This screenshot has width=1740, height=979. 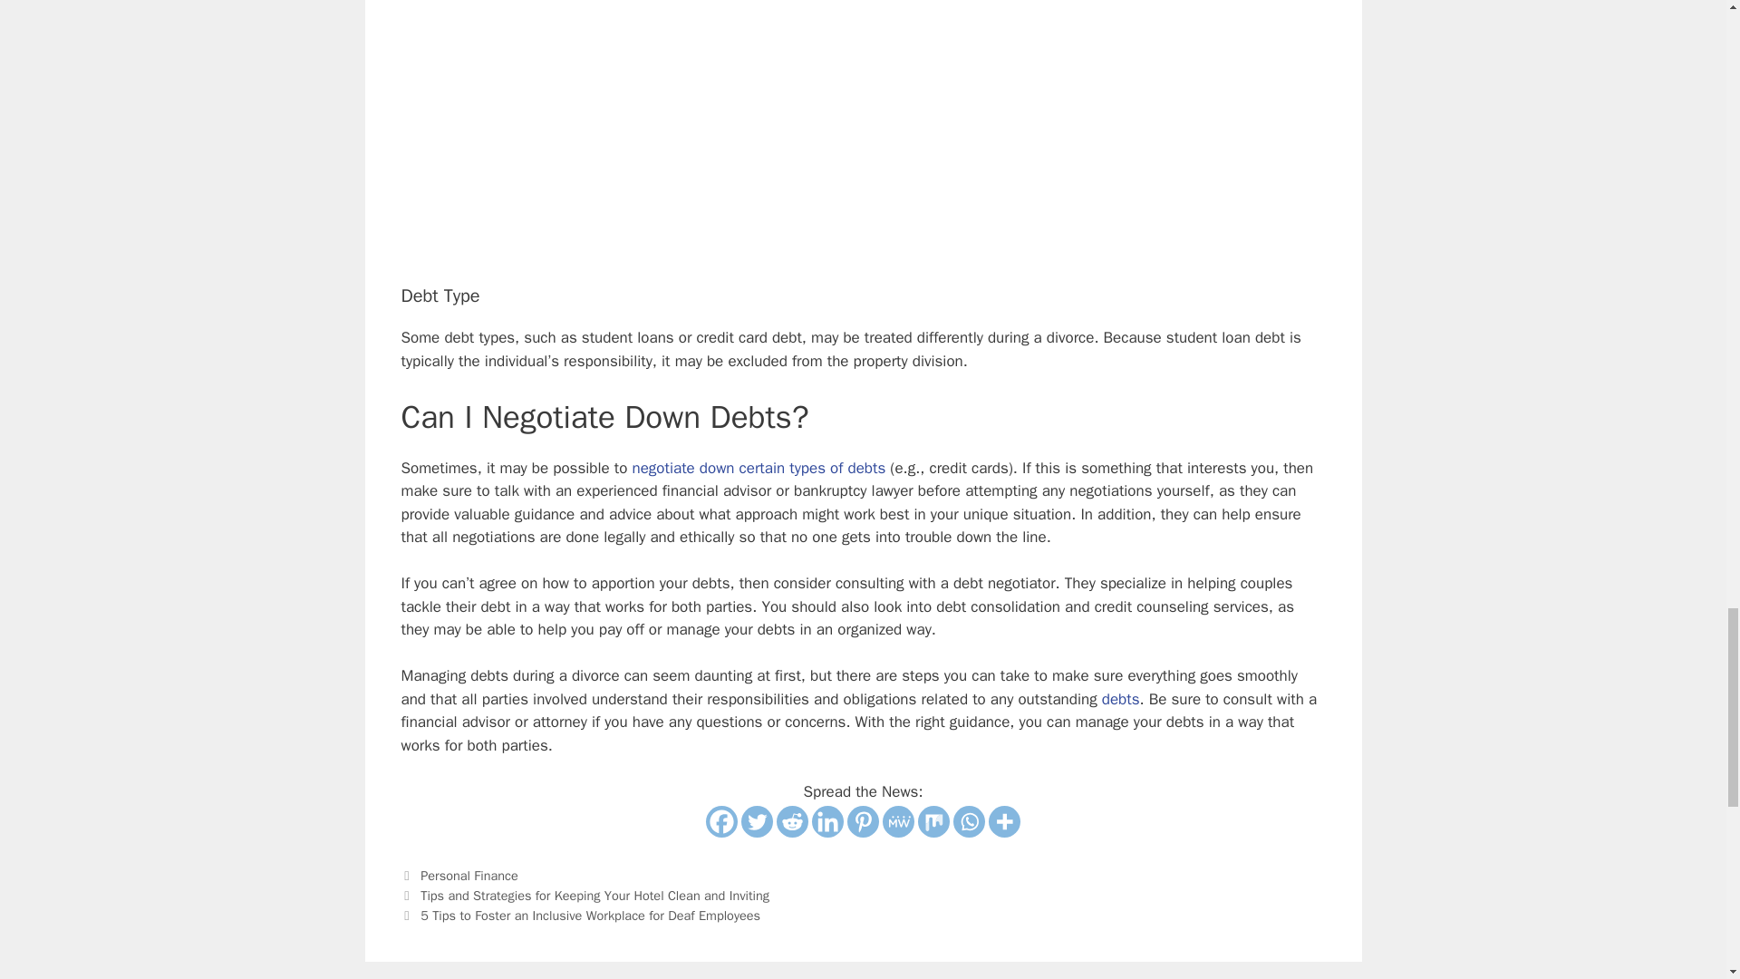 I want to click on Linkedin, so click(x=828, y=821).